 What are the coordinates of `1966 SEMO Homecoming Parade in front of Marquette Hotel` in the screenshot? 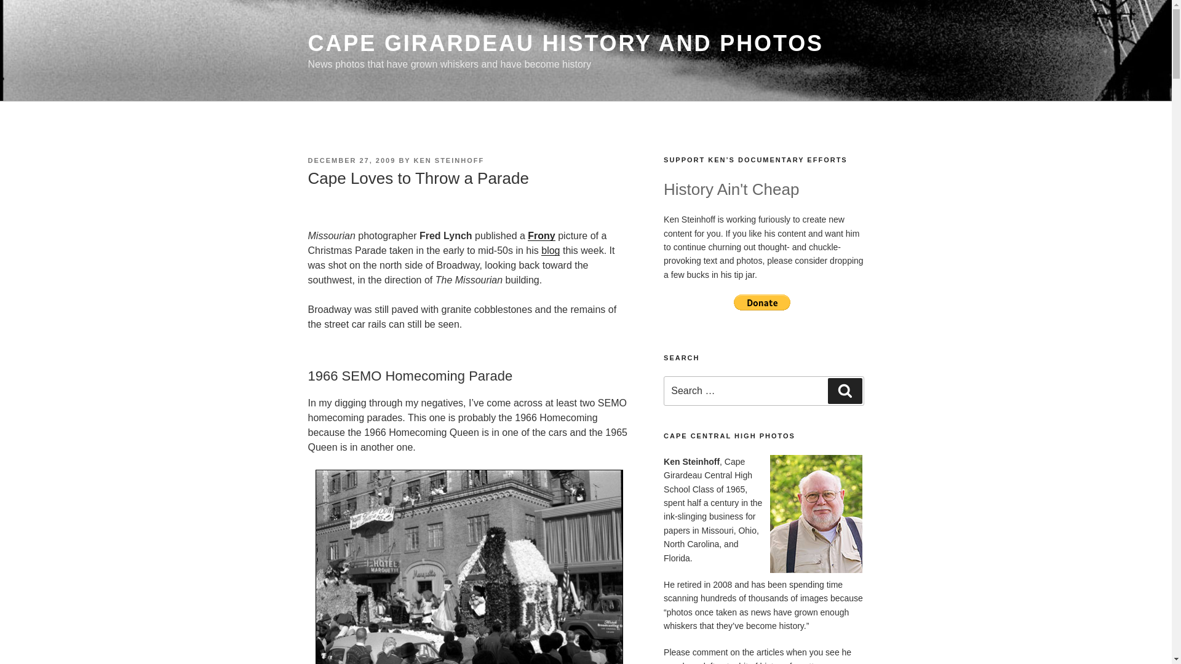 It's located at (469, 567).